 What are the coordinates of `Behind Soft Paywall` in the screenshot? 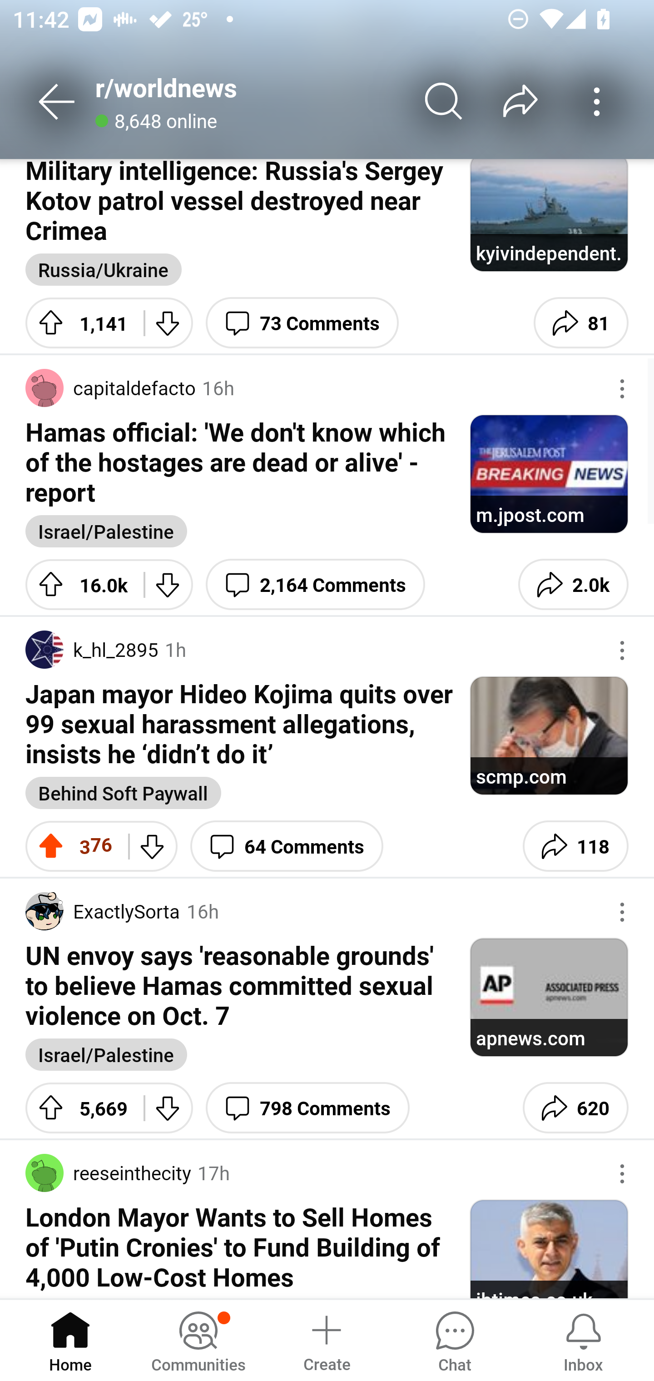 It's located at (123, 792).